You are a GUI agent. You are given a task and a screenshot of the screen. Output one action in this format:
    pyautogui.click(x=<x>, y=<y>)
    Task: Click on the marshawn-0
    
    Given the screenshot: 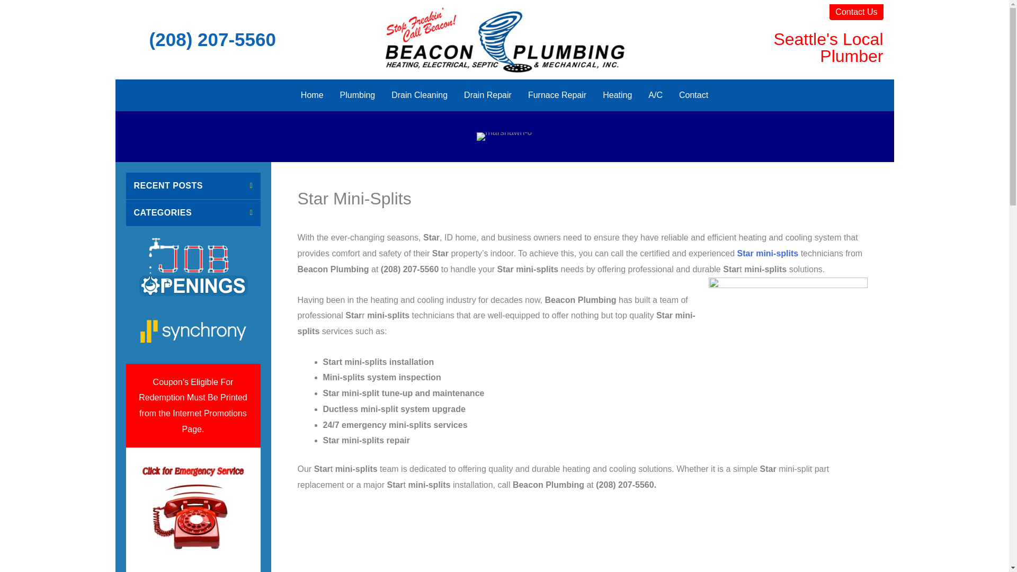 What is the action you would take?
    pyautogui.click(x=504, y=136)
    